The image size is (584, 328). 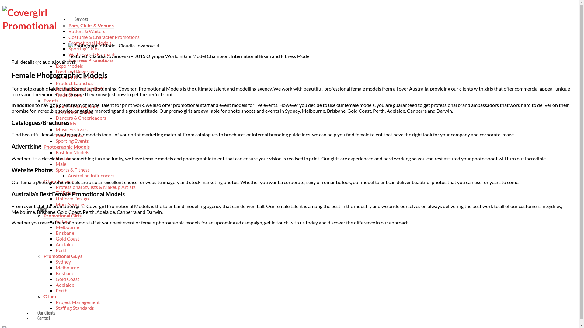 I want to click on Sporting Clubs, so click(x=84, y=49).